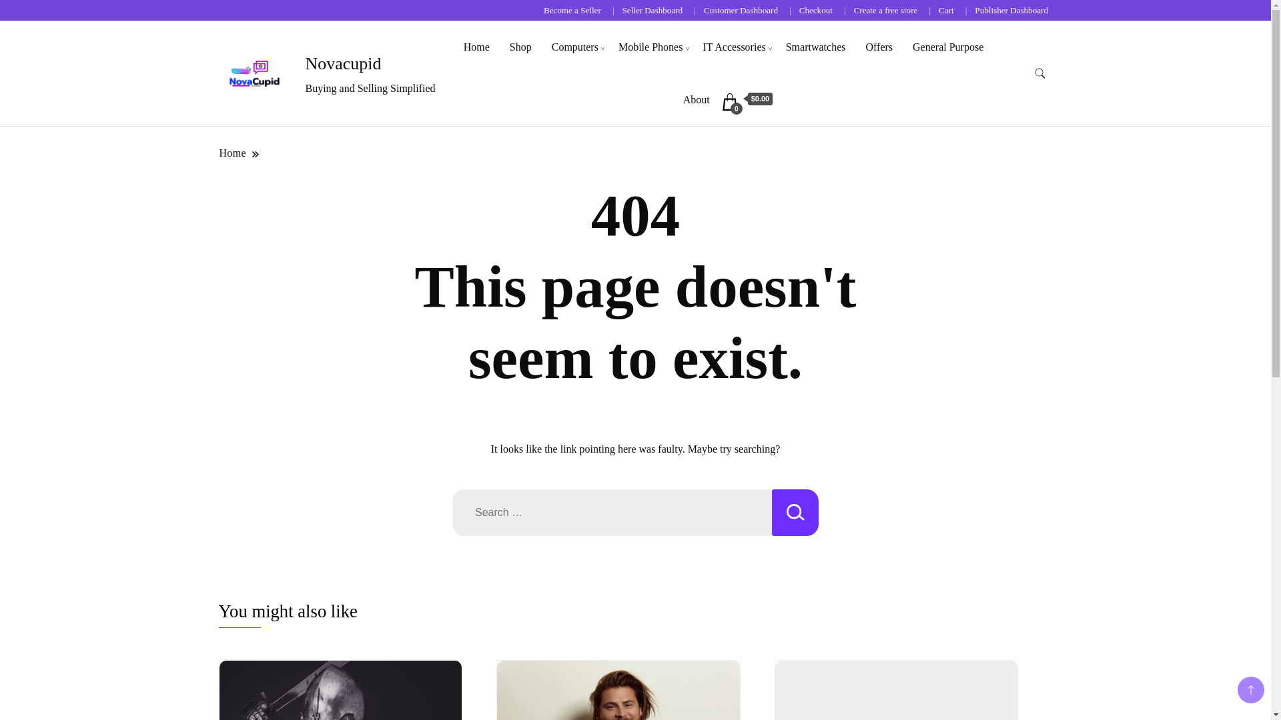  Describe the element at coordinates (575, 47) in the screenshot. I see `Computers` at that location.